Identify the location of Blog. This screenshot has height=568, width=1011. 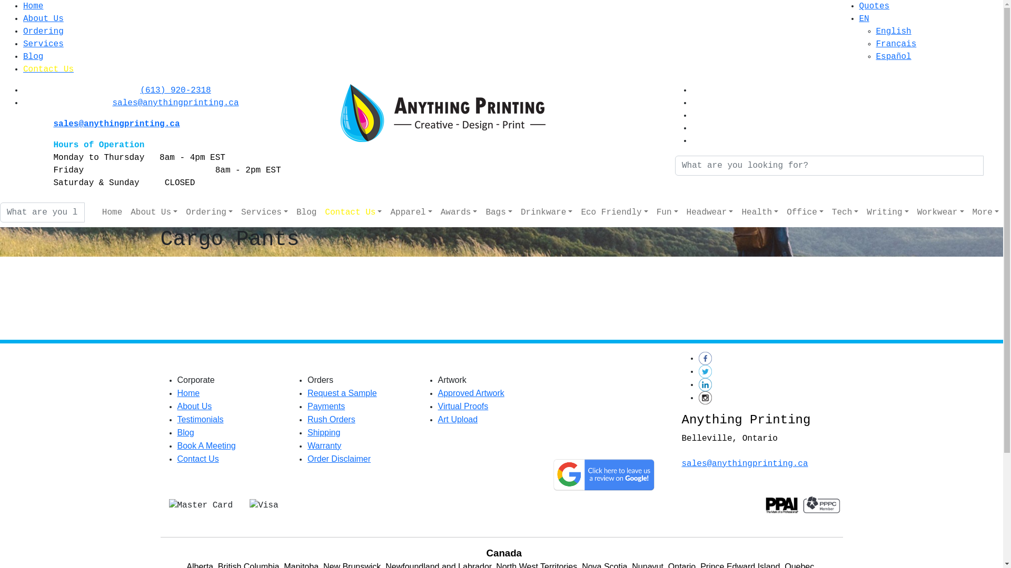
(185, 432).